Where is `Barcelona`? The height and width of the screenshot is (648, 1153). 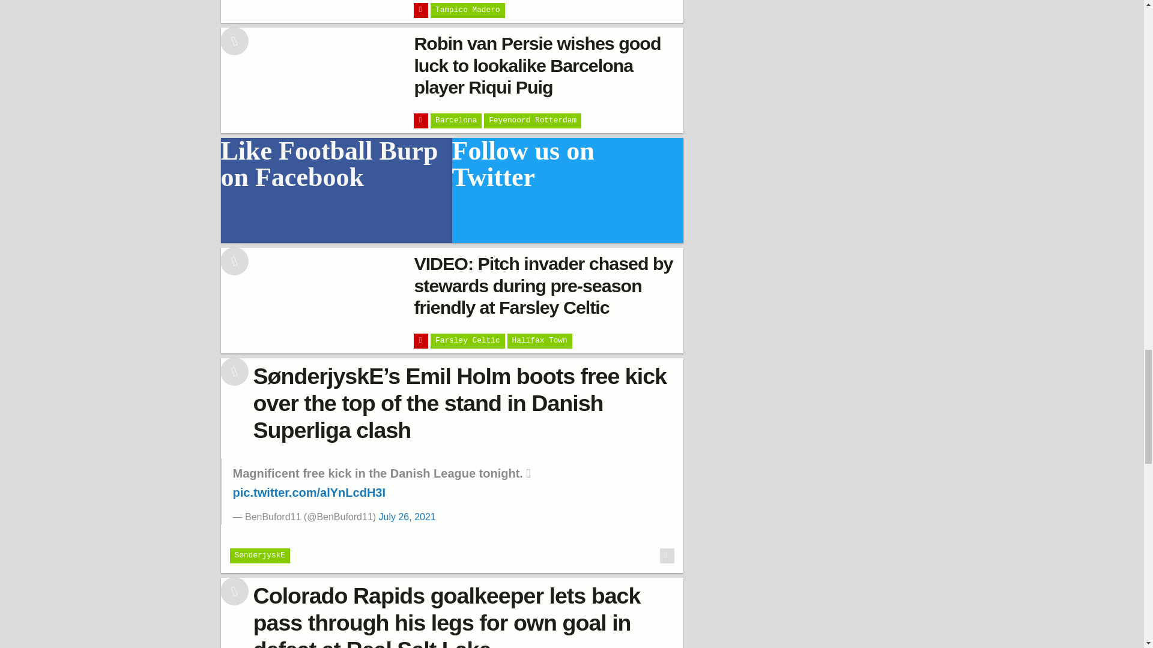 Barcelona is located at coordinates (456, 121).